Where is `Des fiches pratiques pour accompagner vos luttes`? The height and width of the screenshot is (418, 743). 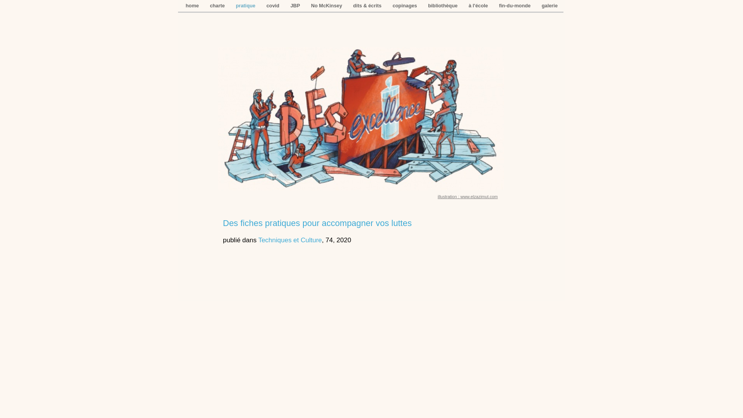 Des fiches pratiques pour accompagner vos luttes is located at coordinates (317, 223).